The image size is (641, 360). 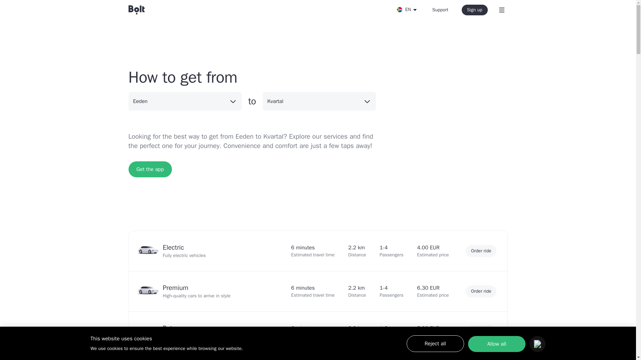 I want to click on Allow all, so click(x=497, y=344).